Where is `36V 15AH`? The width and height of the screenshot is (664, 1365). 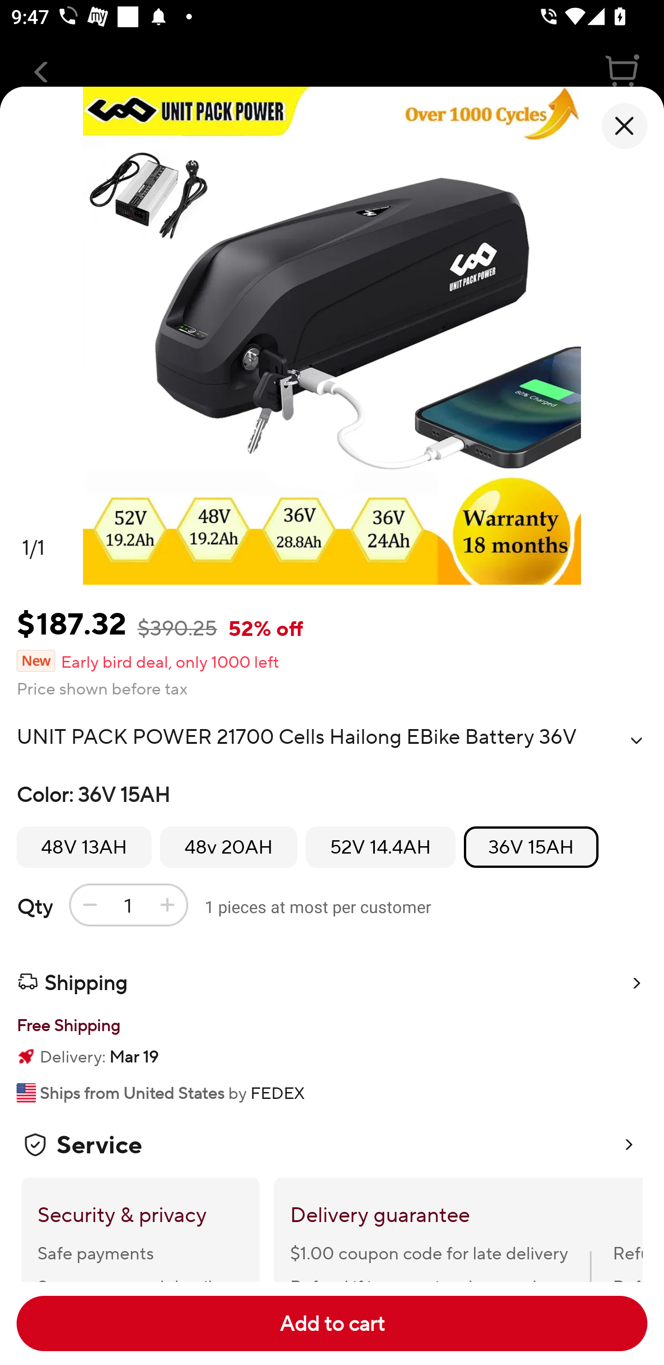 36V 15AH is located at coordinates (531, 847).